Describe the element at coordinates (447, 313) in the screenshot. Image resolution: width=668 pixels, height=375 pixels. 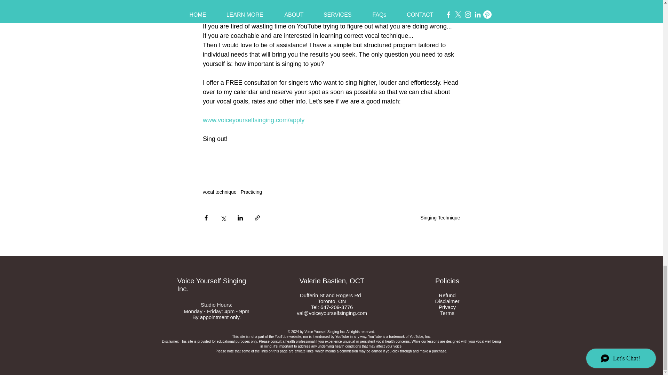
I see `Terms` at that location.